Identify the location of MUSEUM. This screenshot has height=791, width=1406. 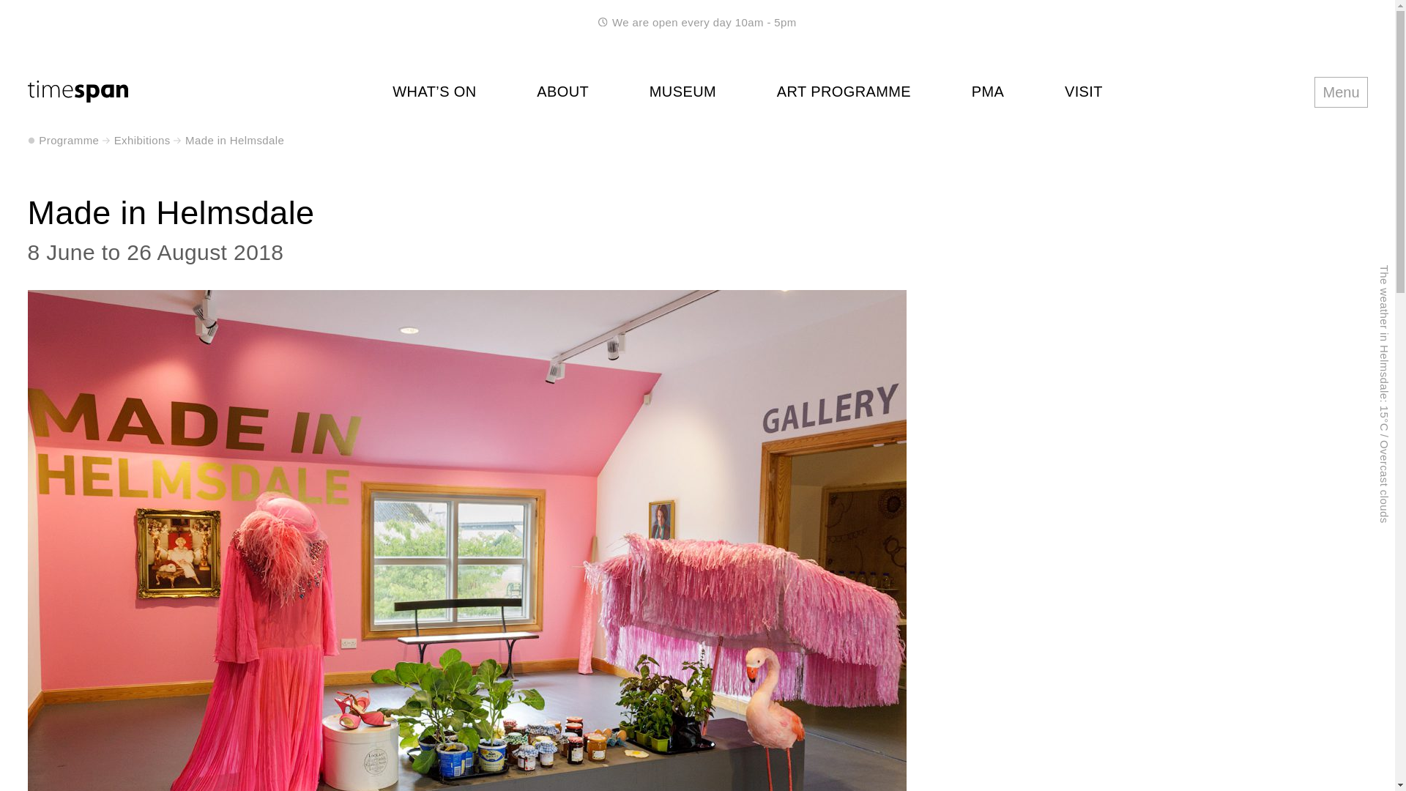
(682, 92).